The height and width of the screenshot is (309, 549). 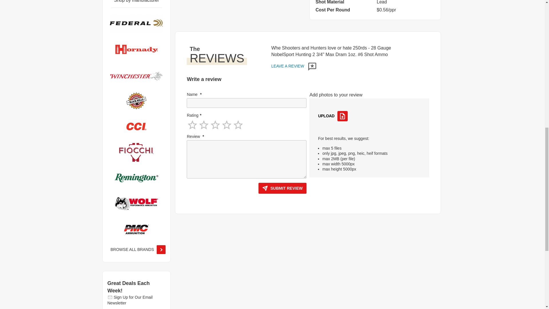 What do you see at coordinates (293, 66) in the screenshot?
I see `LEAVE A REVIEW` at bounding box center [293, 66].